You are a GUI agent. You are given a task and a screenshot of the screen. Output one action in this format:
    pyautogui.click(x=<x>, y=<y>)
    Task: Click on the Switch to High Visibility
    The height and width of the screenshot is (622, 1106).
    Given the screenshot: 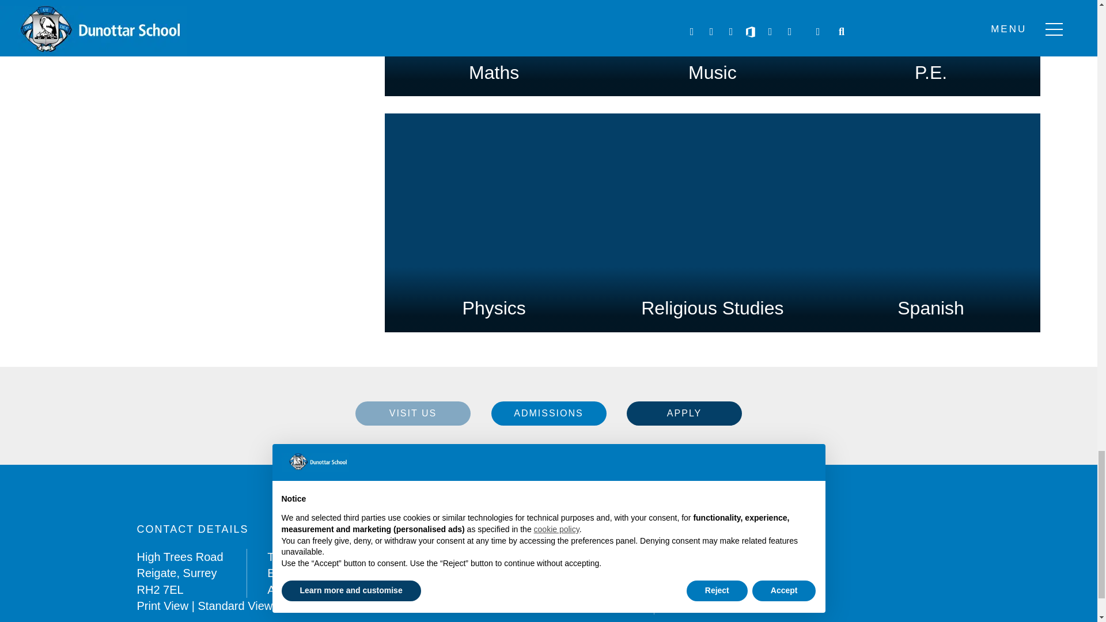 What is the action you would take?
    pyautogui.click(x=316, y=606)
    